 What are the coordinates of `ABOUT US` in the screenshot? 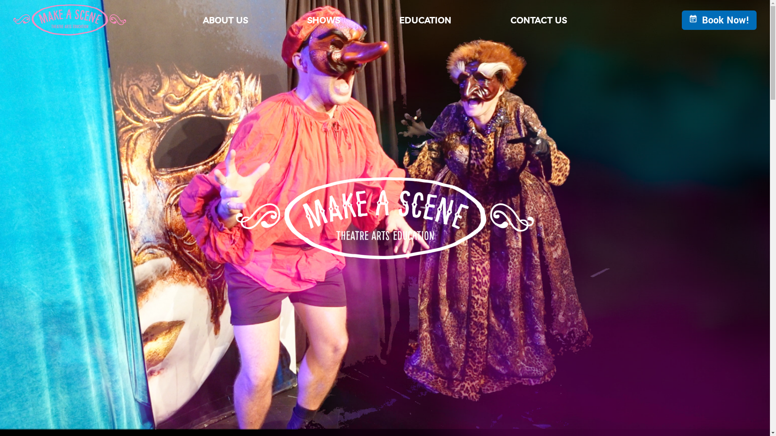 It's located at (218, 20).